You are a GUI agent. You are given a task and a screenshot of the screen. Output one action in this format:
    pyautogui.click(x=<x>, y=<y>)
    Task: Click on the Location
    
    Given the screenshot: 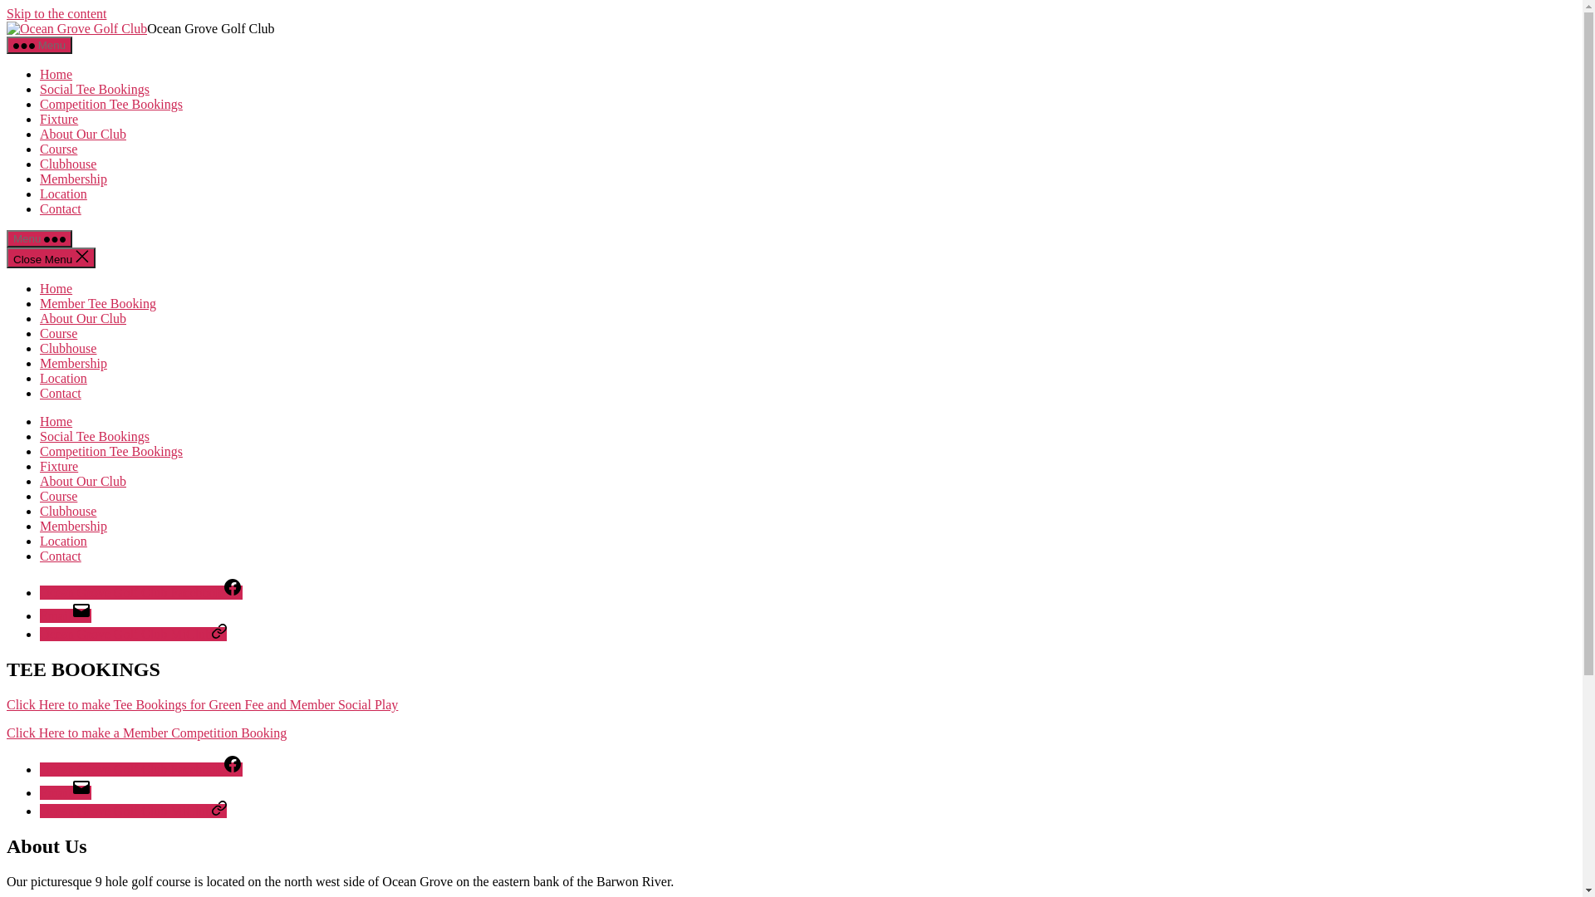 What is the action you would take?
    pyautogui.click(x=63, y=378)
    